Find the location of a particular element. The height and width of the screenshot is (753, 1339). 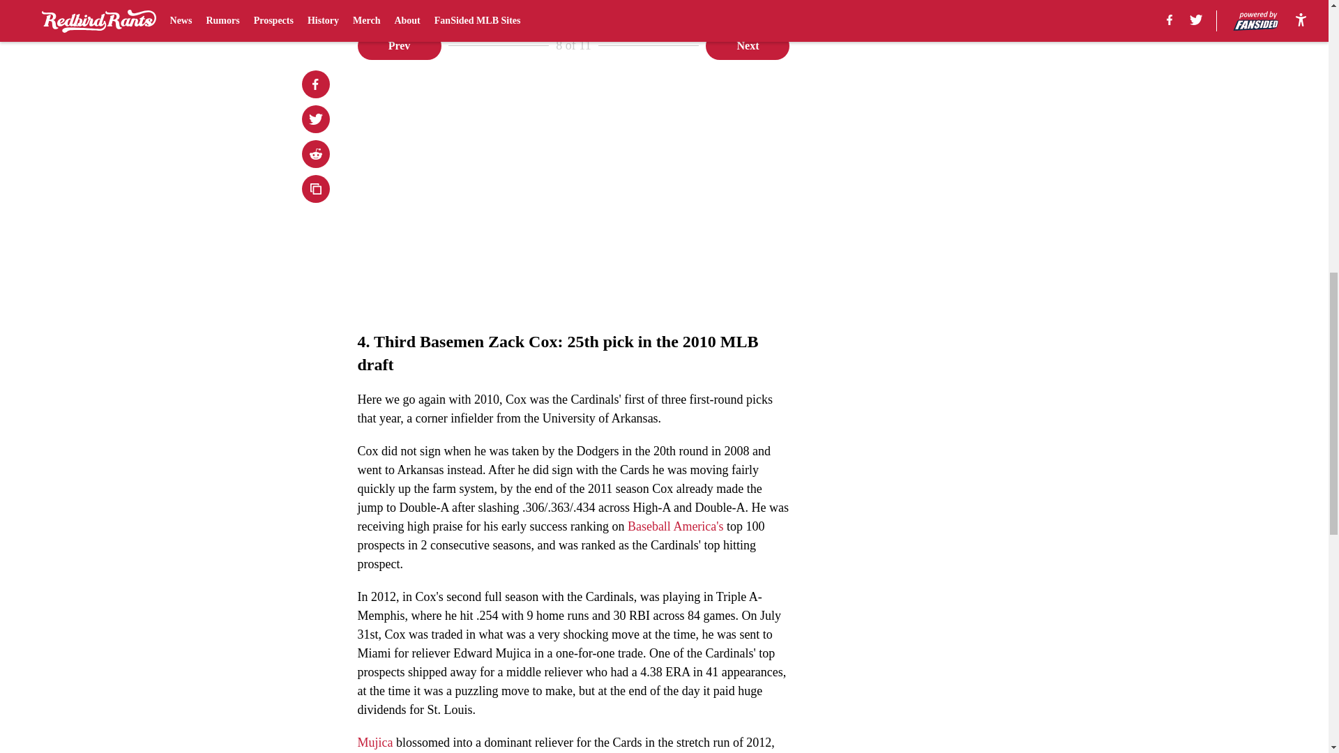

Baseball America's is located at coordinates (677, 526).